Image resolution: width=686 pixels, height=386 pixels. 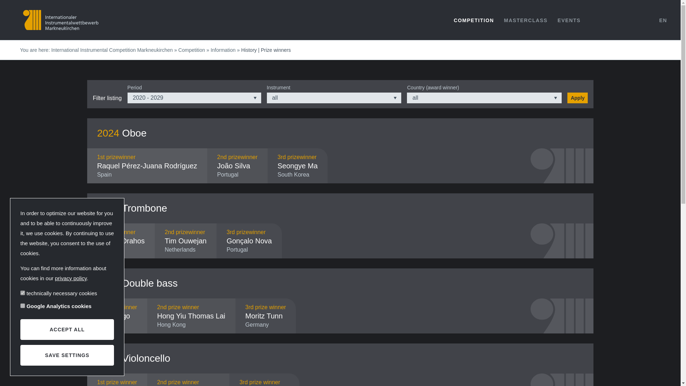 I want to click on COMPETITION, so click(x=474, y=20).